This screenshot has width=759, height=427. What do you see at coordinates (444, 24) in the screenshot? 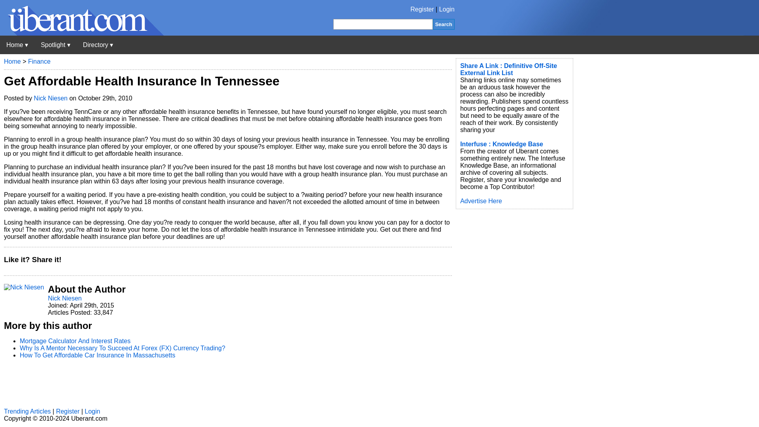
I see `Search` at bounding box center [444, 24].